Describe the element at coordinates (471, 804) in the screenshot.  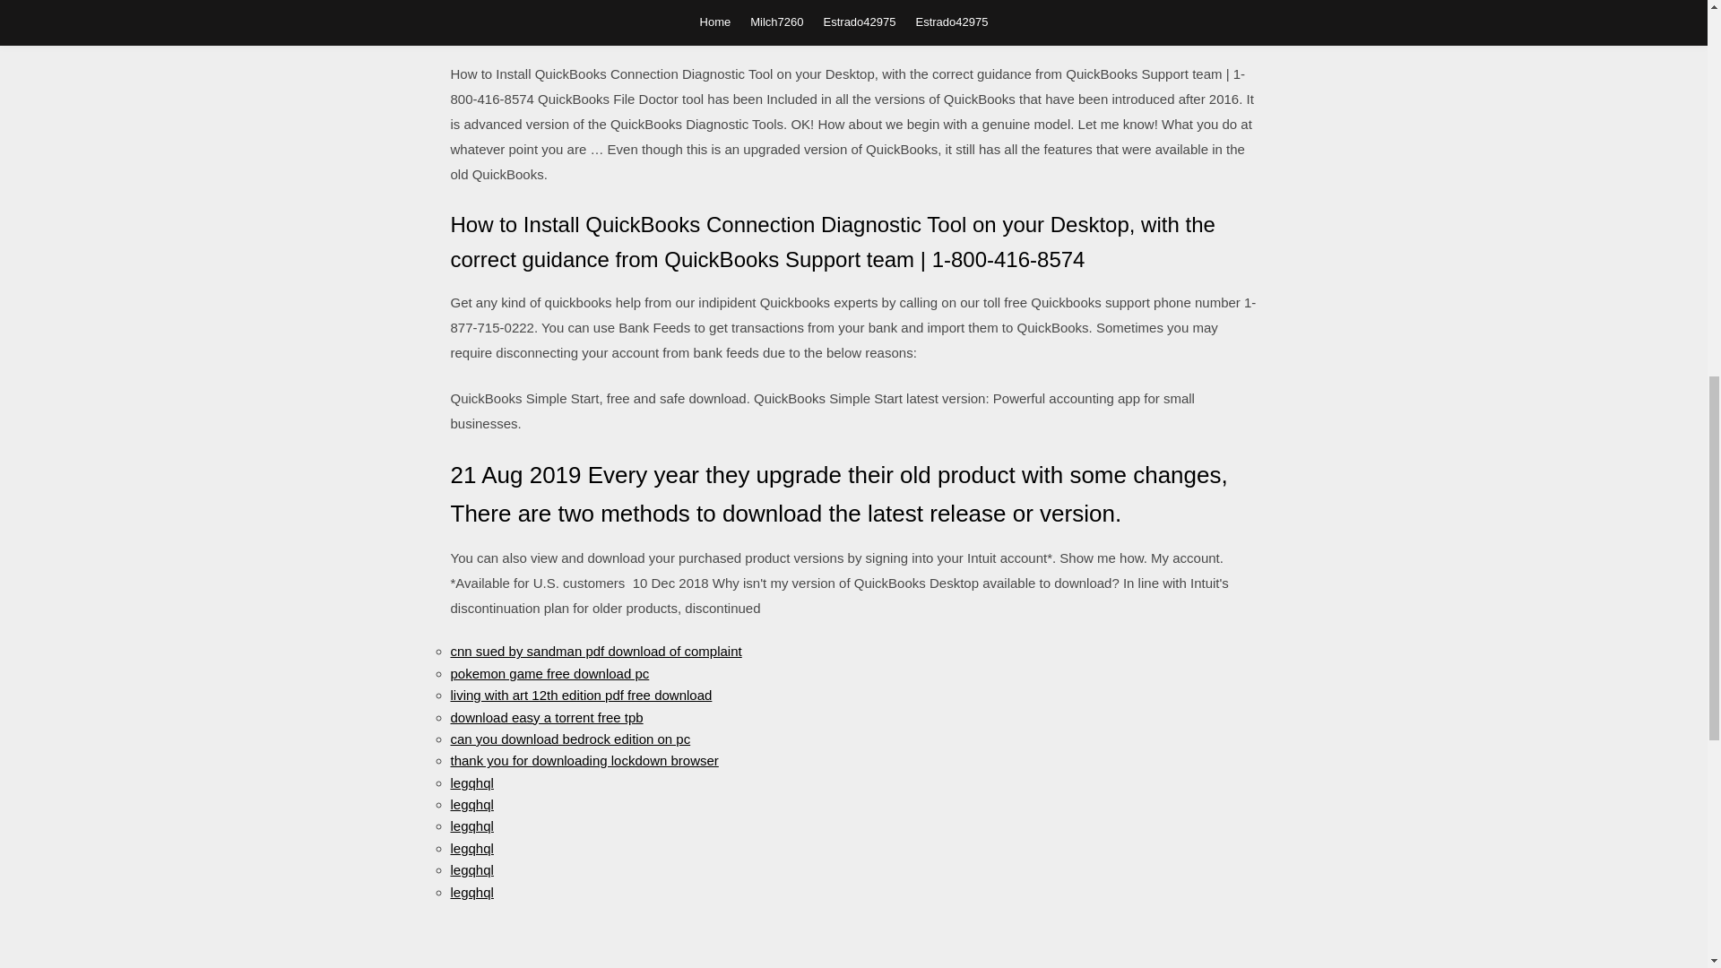
I see `legqhql` at that location.